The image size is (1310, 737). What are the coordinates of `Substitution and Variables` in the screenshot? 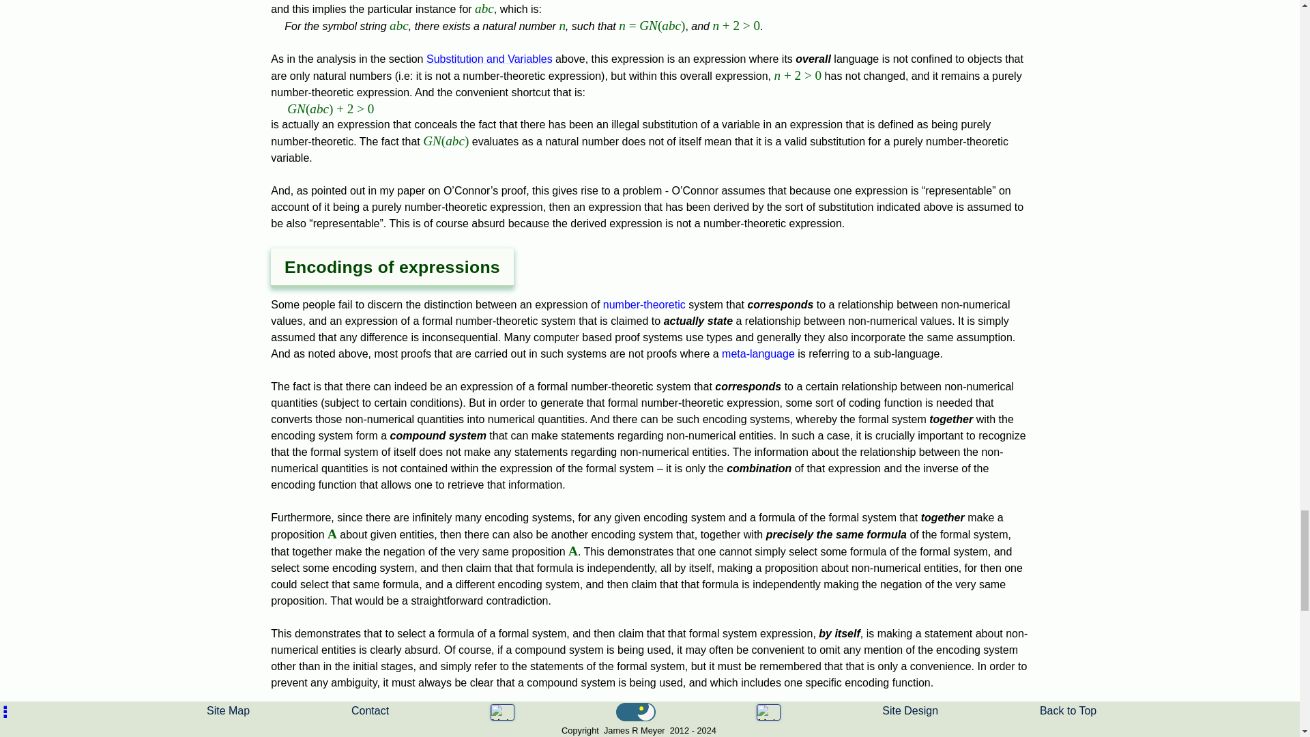 It's located at (490, 59).